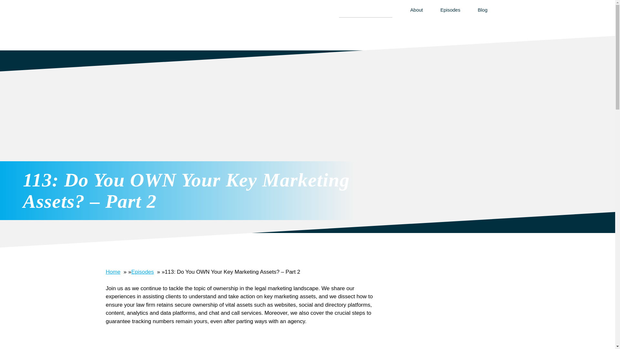 The width and height of the screenshot is (620, 349). What do you see at coordinates (417, 10) in the screenshot?
I see `About` at bounding box center [417, 10].